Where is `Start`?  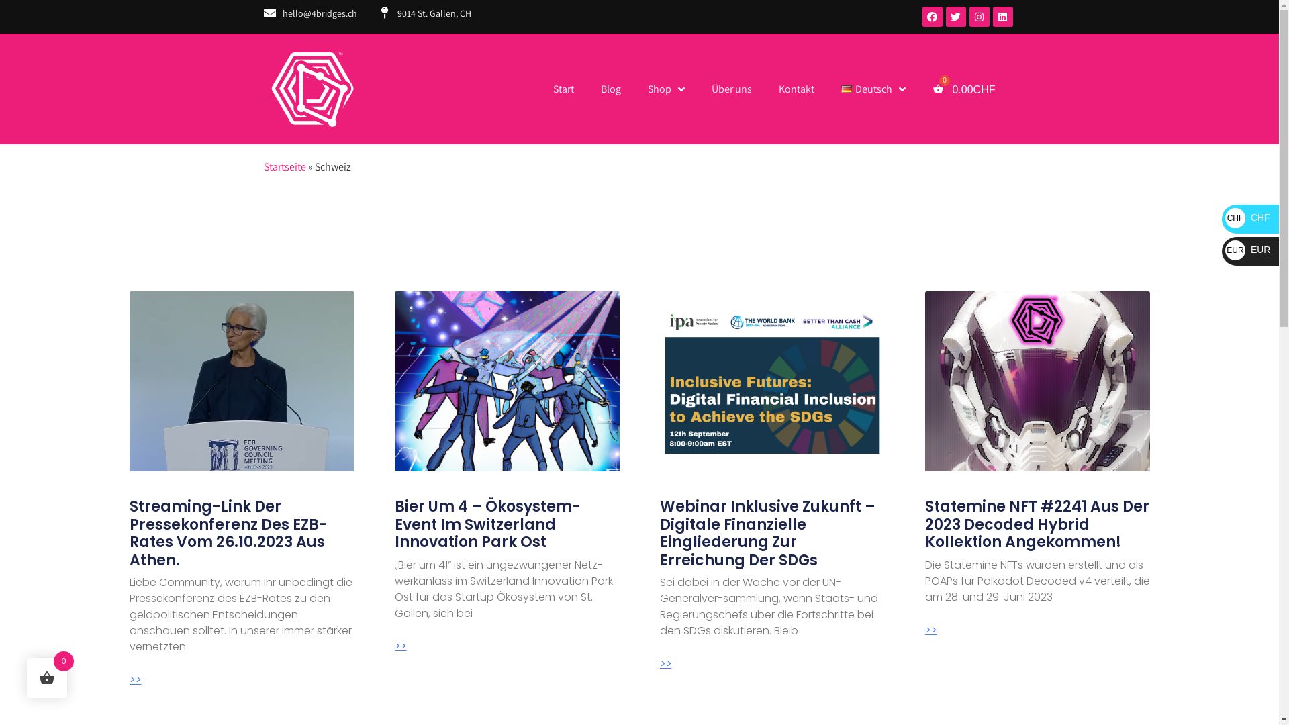
Start is located at coordinates (564, 89).